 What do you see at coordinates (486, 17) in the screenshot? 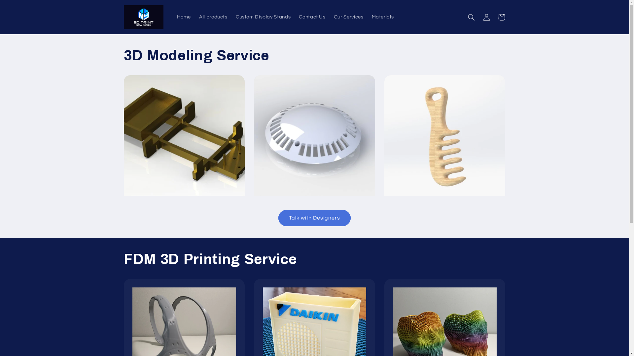
I see `Log in` at bounding box center [486, 17].